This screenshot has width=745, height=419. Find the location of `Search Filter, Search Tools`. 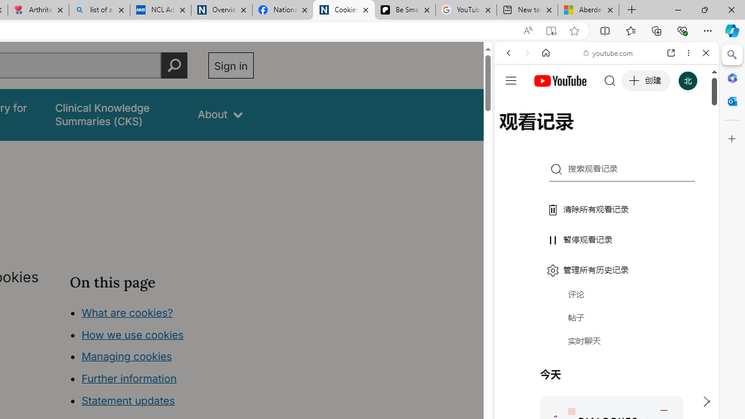

Search Filter, Search Tools is located at coordinates (636, 133).